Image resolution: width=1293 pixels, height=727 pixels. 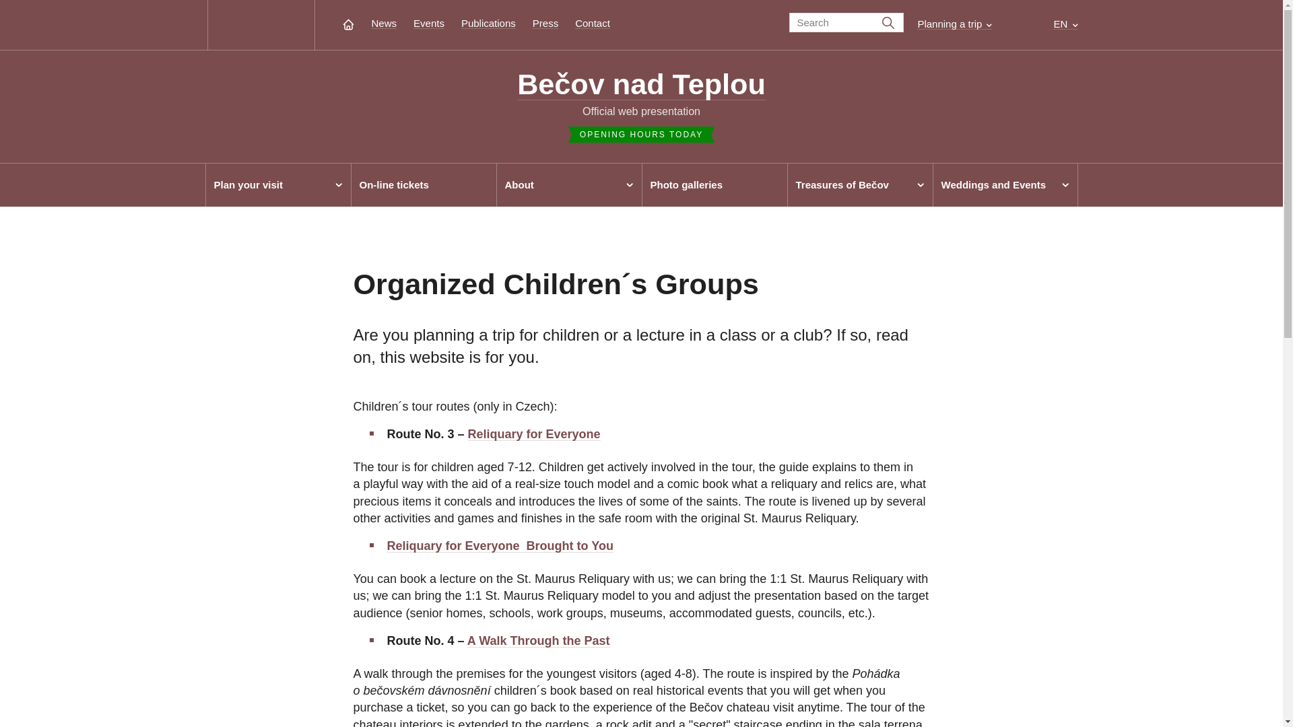 What do you see at coordinates (277, 184) in the screenshot?
I see `Plan your visit` at bounding box center [277, 184].